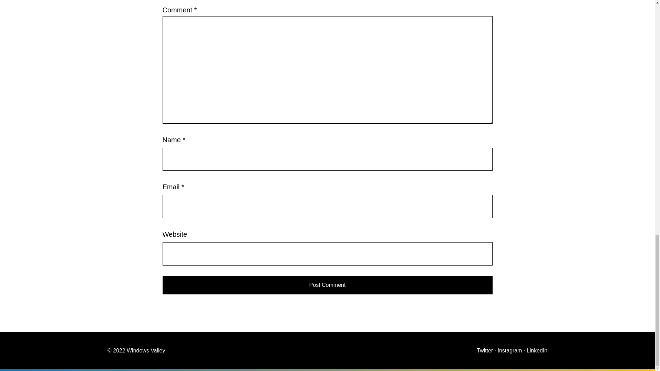 Image resolution: width=660 pixels, height=371 pixels. Describe the element at coordinates (537, 350) in the screenshot. I see `LinkedIn` at that location.